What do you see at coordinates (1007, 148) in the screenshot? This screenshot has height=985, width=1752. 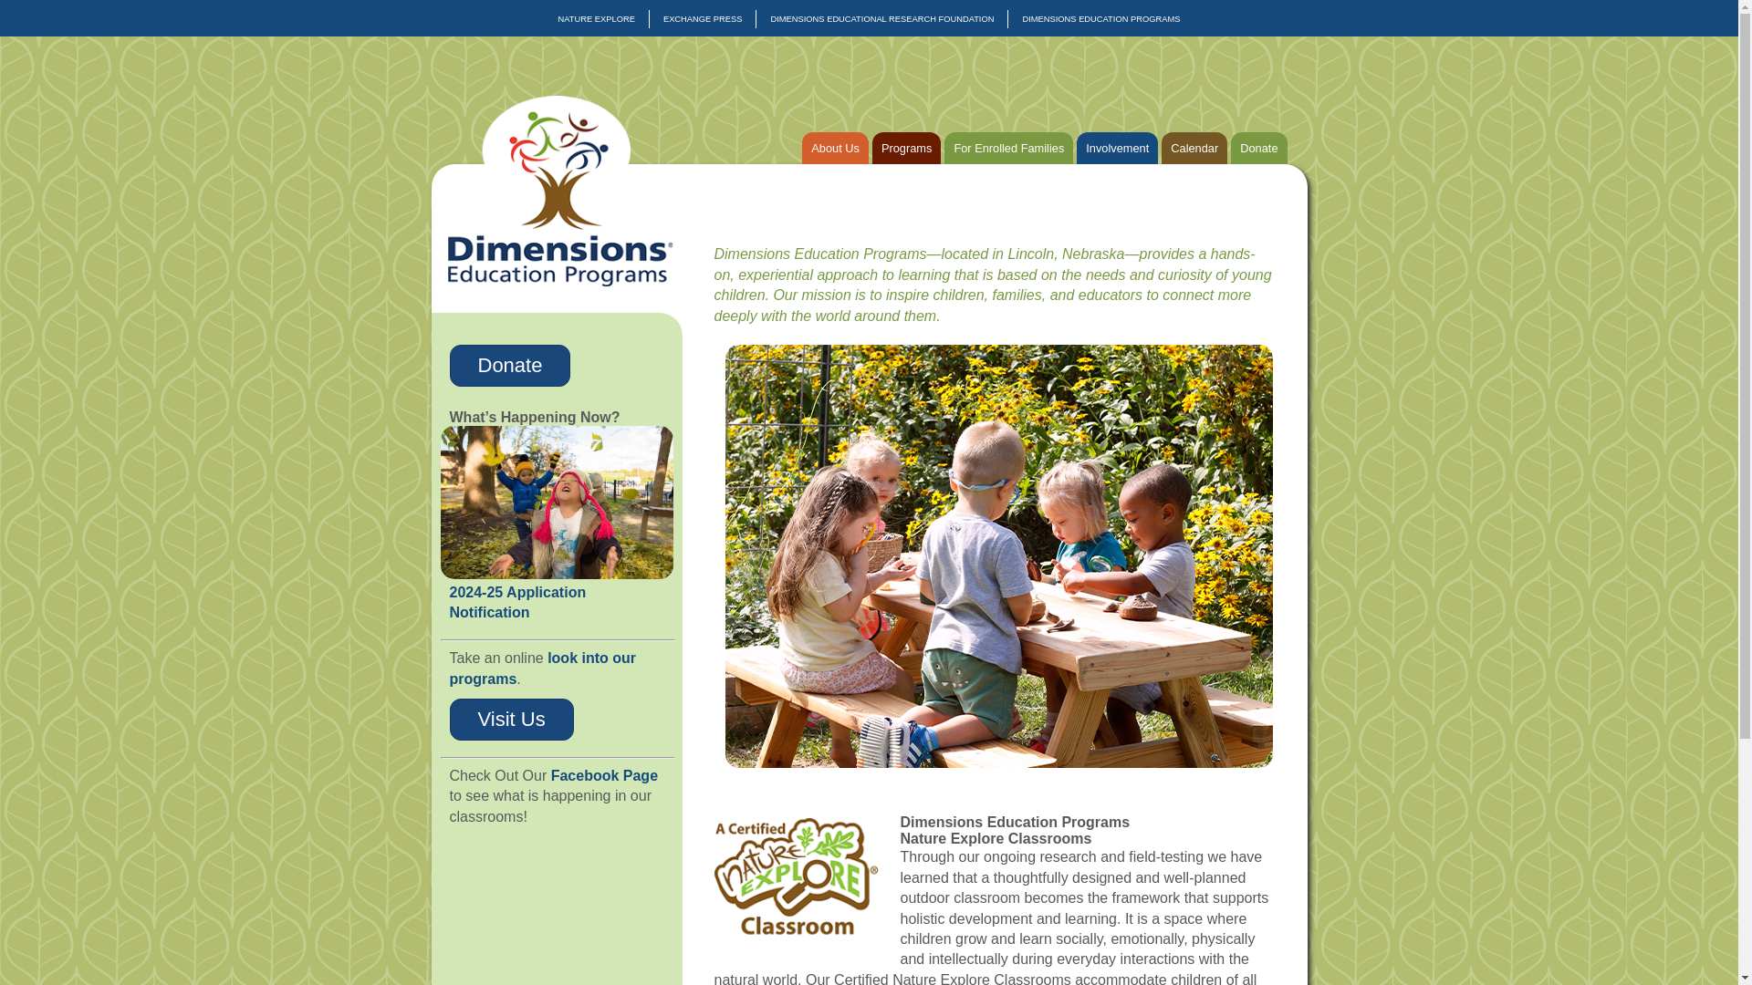 I see `For Enrolled Families` at bounding box center [1007, 148].